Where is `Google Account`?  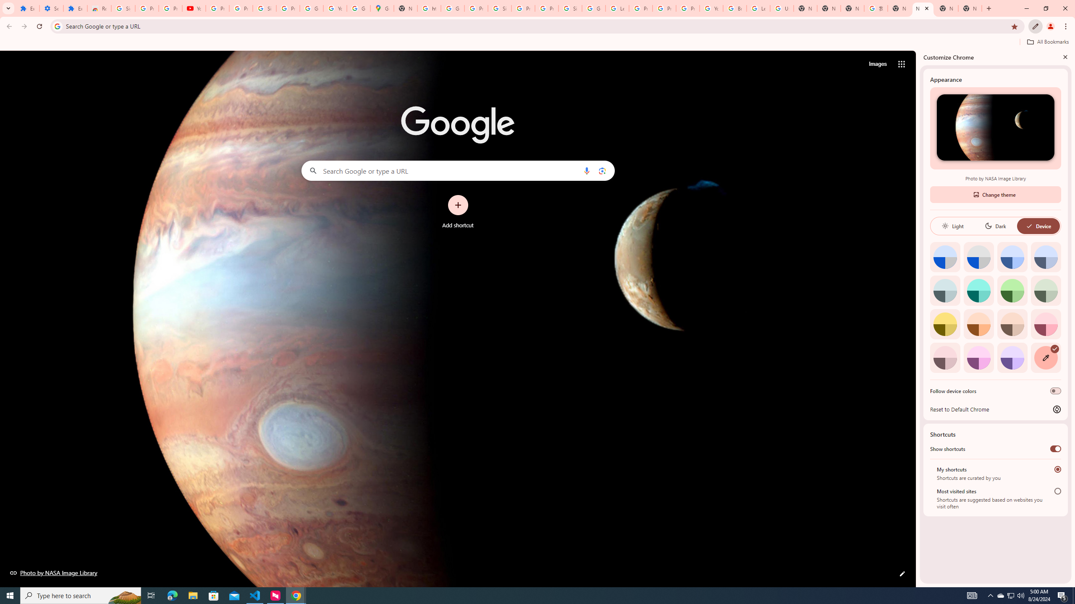 Google Account is located at coordinates (311, 8).